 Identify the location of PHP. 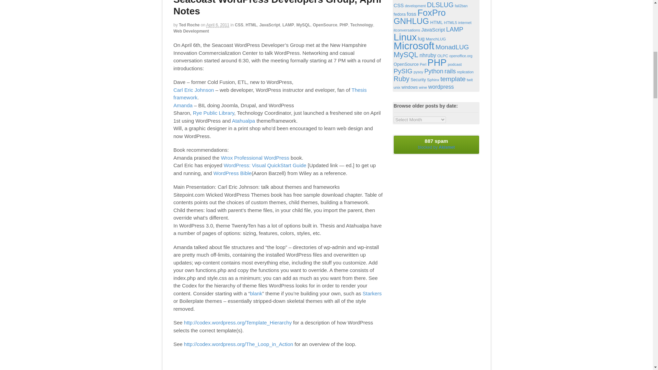
(343, 25).